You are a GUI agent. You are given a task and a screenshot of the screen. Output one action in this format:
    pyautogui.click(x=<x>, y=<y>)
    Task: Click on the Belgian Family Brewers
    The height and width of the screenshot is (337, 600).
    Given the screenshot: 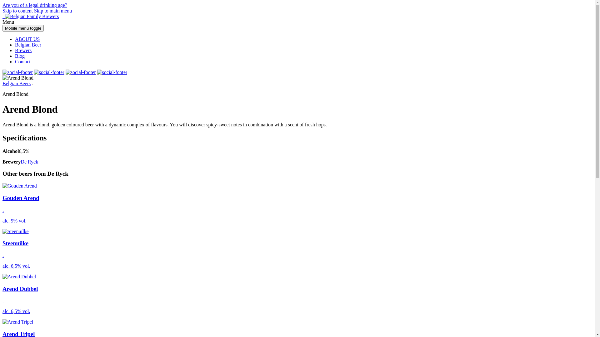 What is the action you would take?
    pyautogui.click(x=31, y=16)
    